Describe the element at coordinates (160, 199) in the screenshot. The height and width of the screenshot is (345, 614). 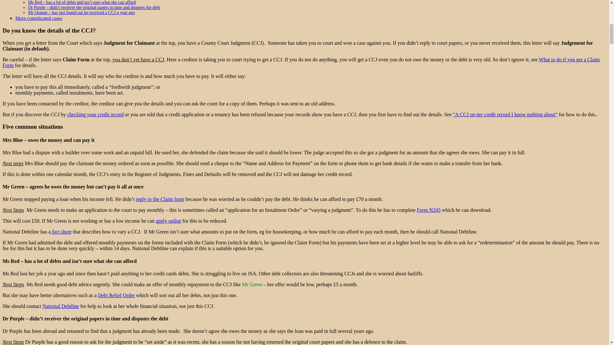
I see `What to do if you get a Claim Form` at that location.